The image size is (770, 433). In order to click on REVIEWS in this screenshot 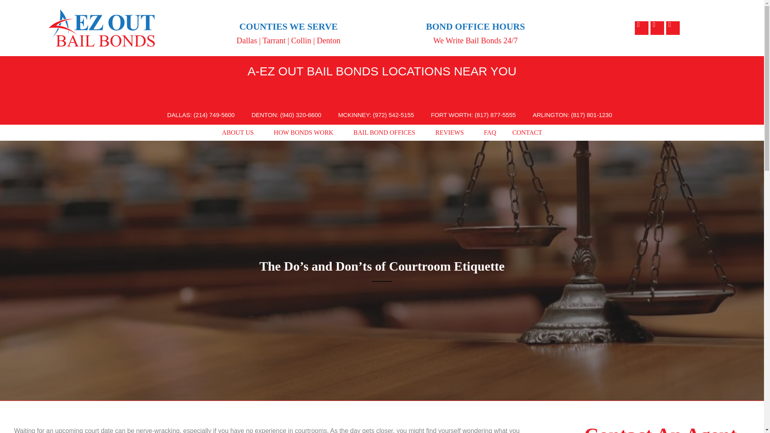, I will do `click(452, 133)`.